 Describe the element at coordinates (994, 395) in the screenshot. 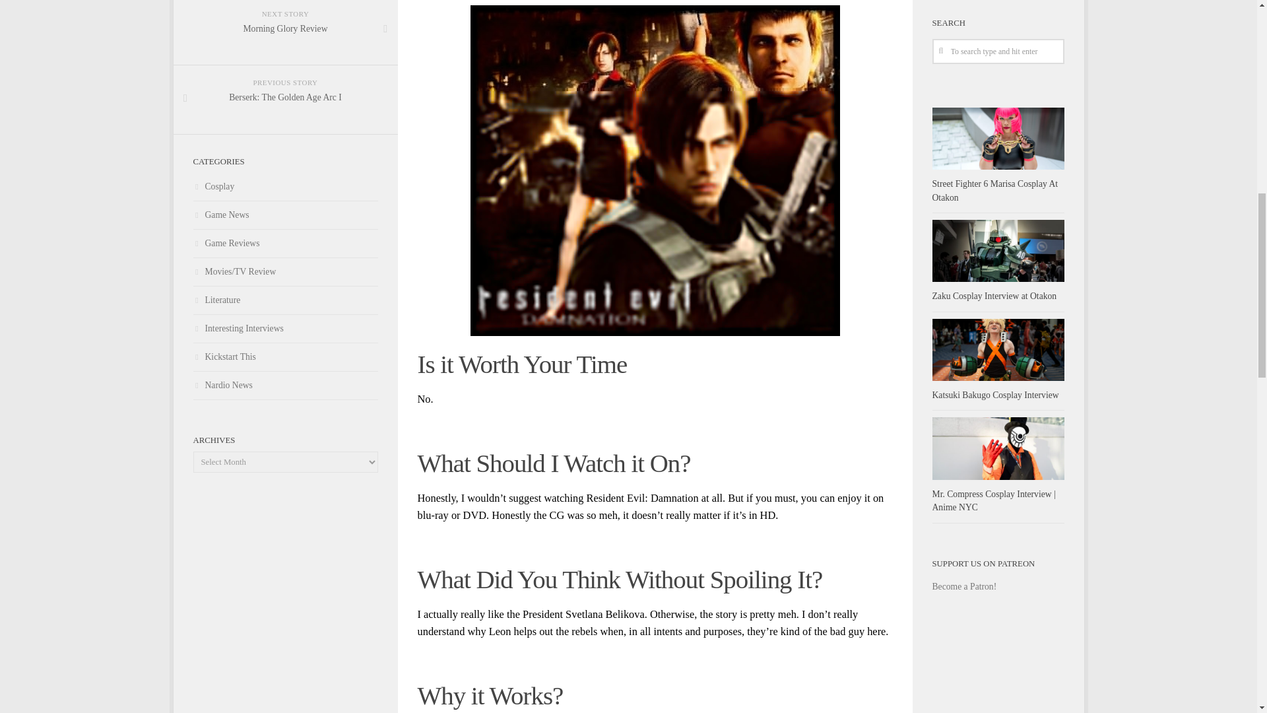

I see `Game News` at that location.